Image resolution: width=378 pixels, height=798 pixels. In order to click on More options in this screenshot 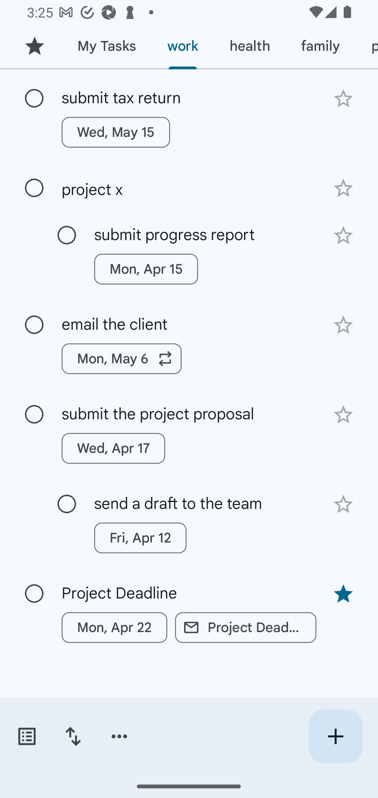, I will do `click(119, 736)`.